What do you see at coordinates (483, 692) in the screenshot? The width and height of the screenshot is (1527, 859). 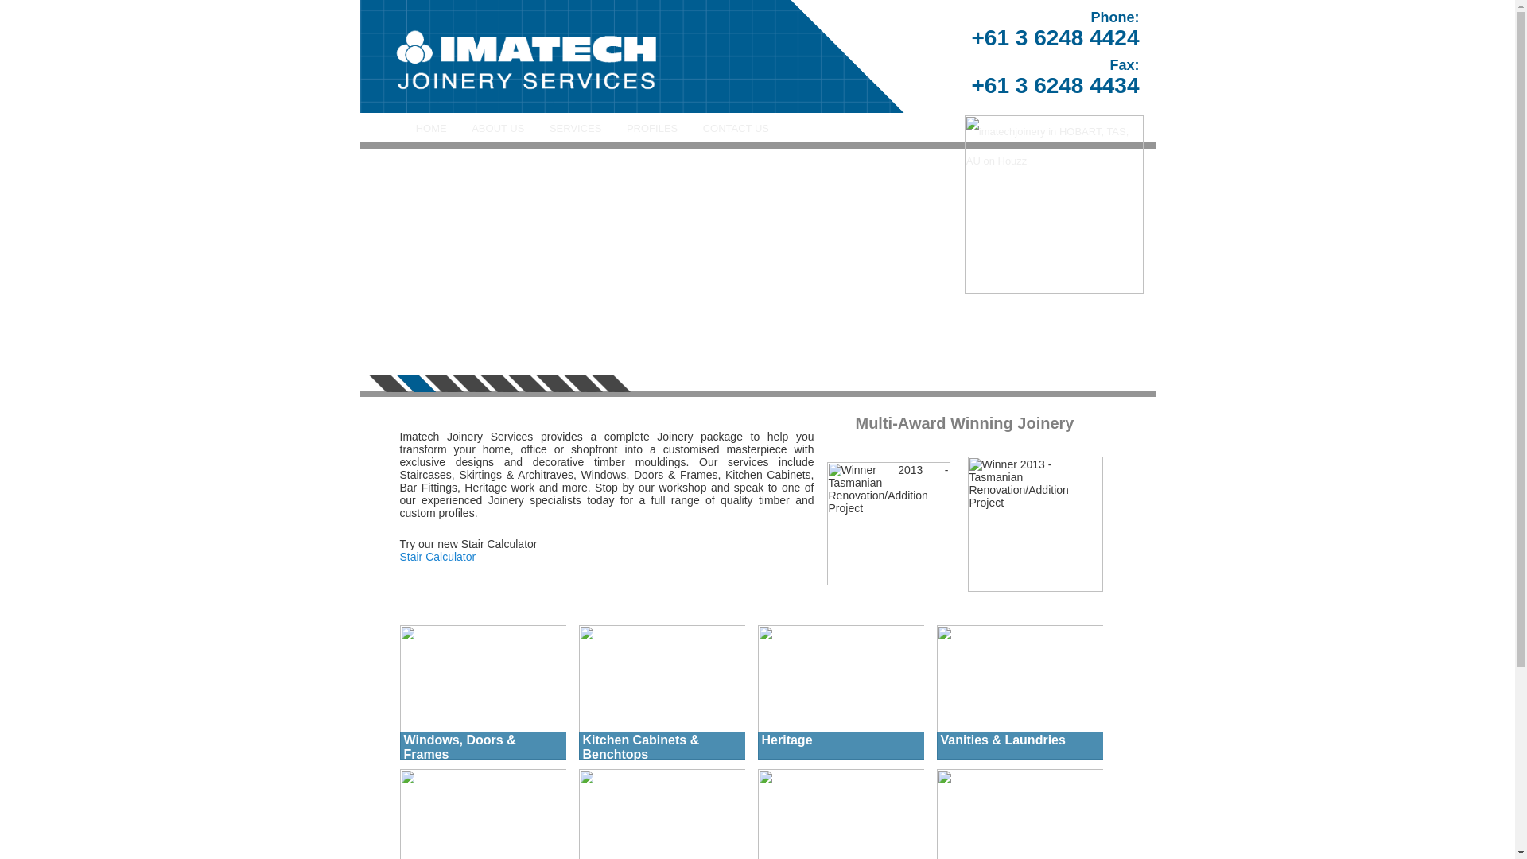 I see `Windows, Doors & Frames` at bounding box center [483, 692].